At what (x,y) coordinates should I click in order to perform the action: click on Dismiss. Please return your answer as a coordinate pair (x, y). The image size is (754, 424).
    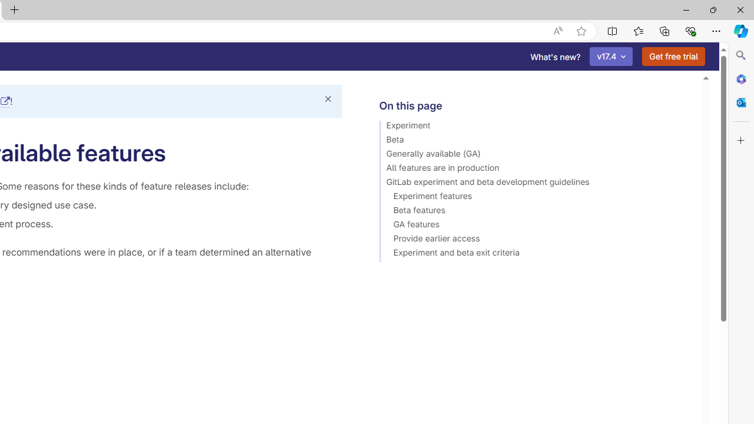
    Looking at the image, I should click on (328, 99).